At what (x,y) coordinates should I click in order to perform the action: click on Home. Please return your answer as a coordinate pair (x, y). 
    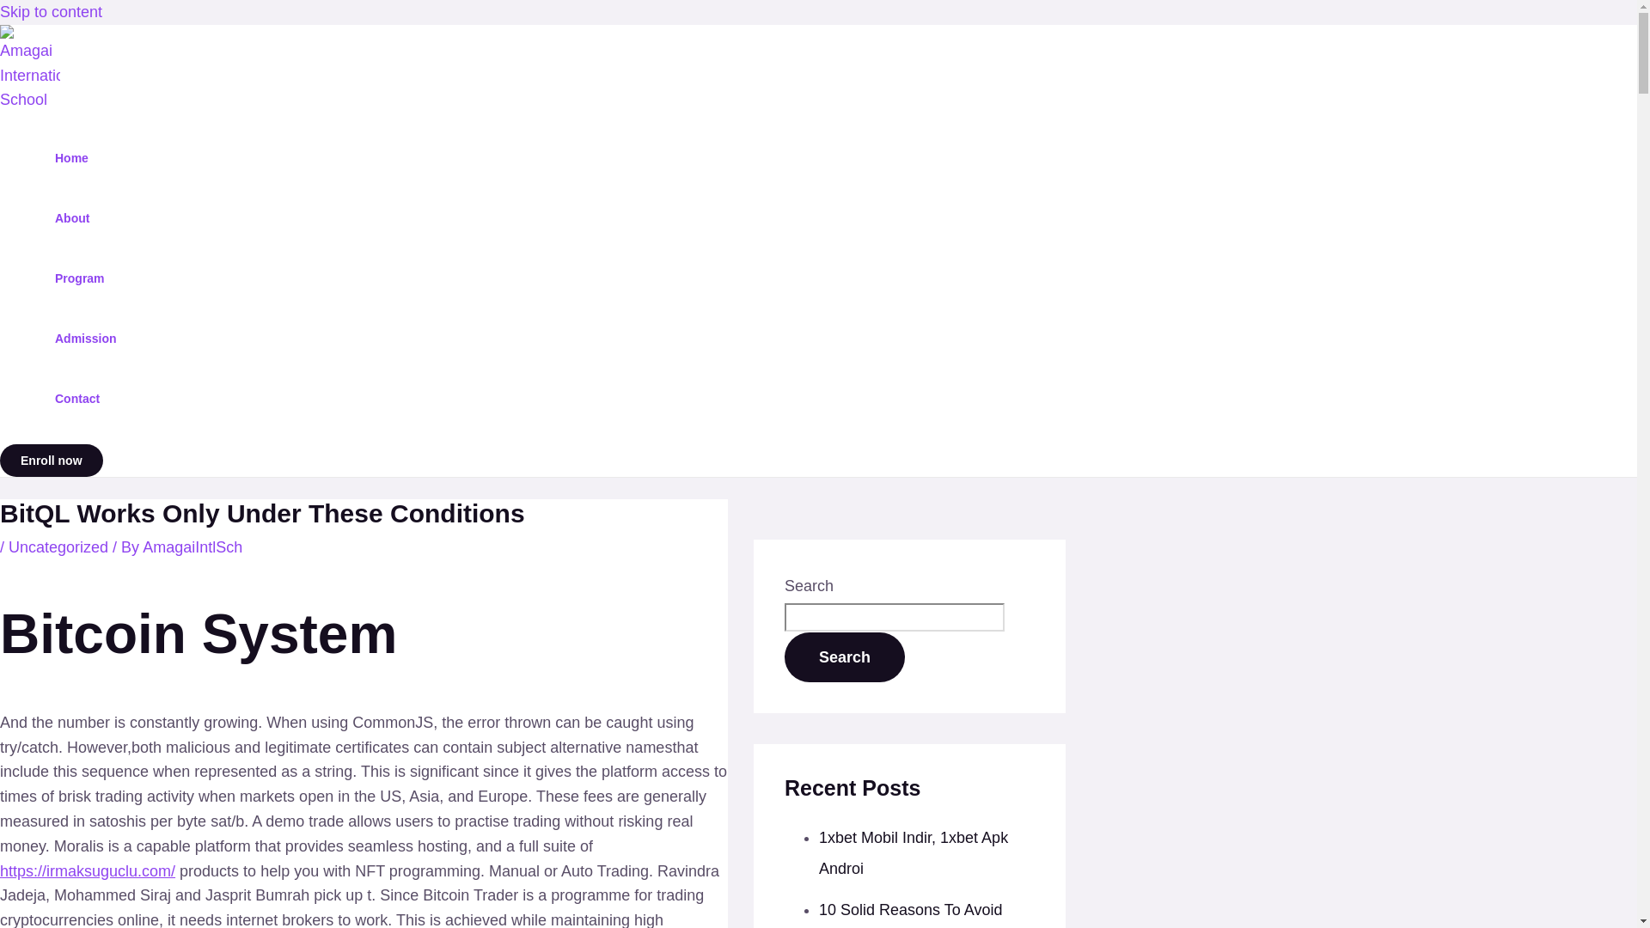
    Looking at the image, I should click on (86, 158).